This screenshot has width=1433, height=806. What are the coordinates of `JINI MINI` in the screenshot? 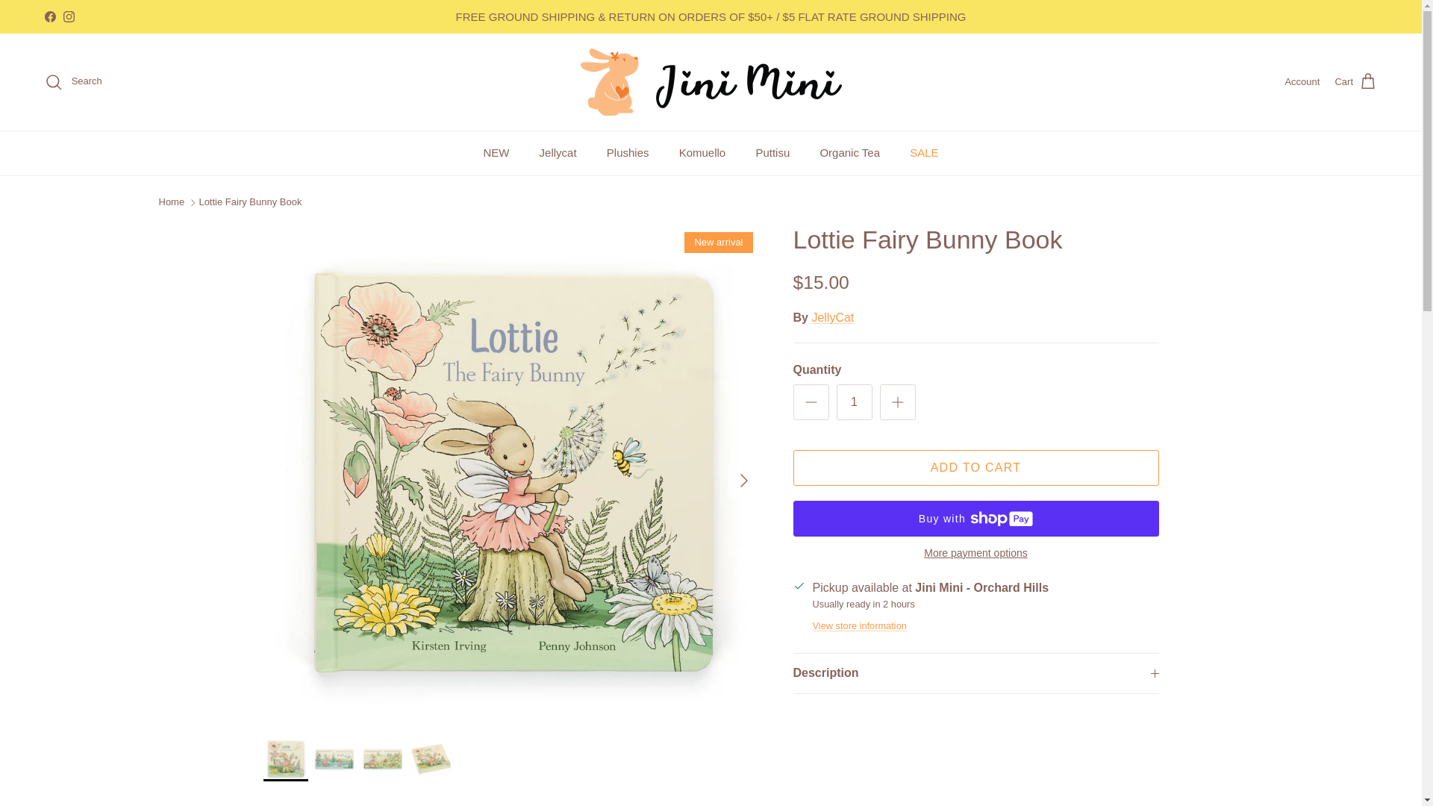 It's located at (711, 82).